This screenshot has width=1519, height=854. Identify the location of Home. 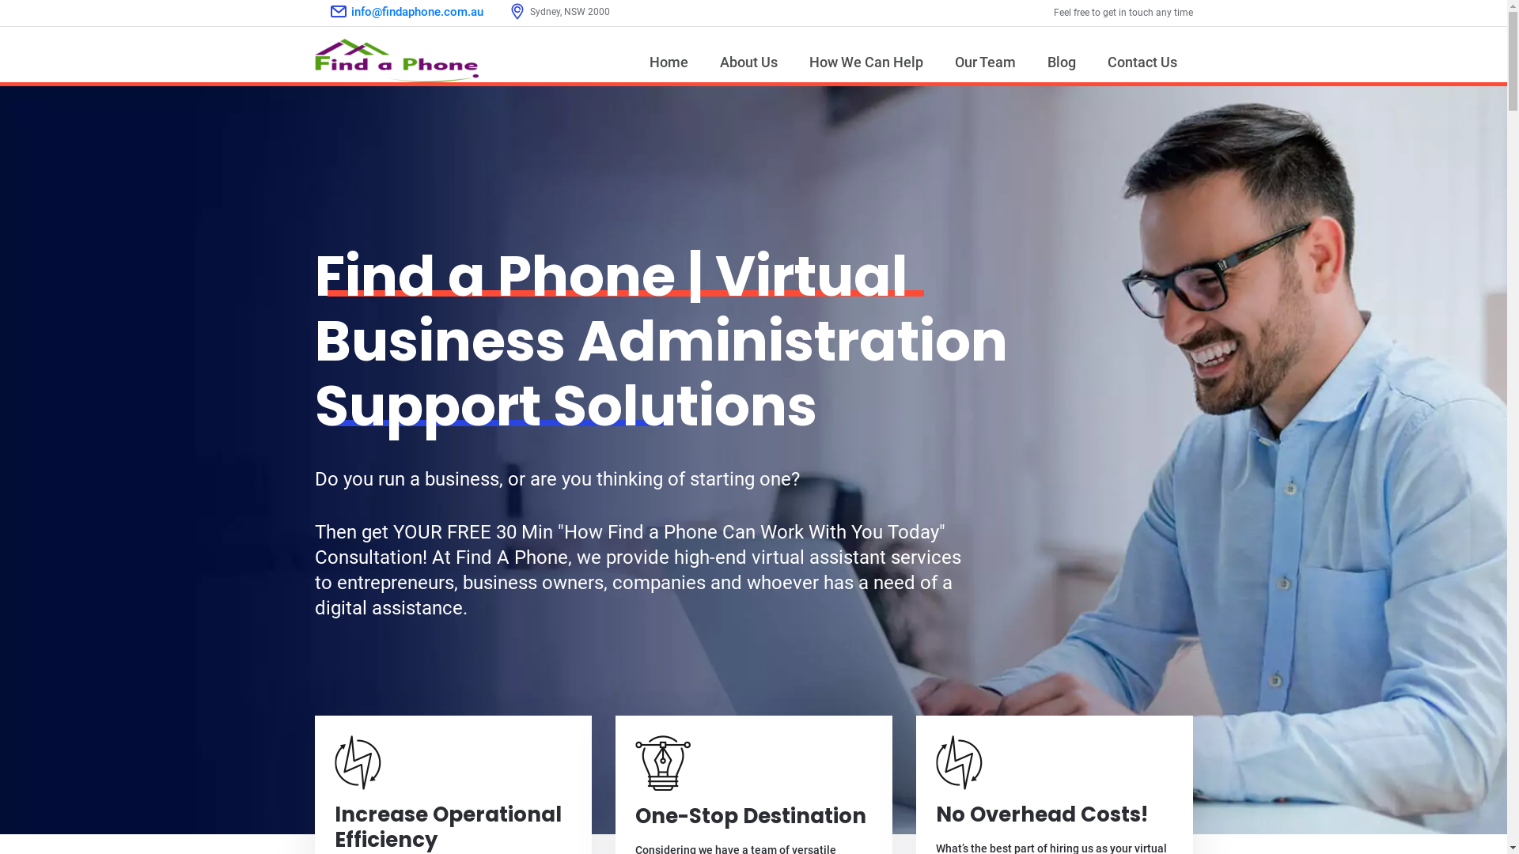
(668, 62).